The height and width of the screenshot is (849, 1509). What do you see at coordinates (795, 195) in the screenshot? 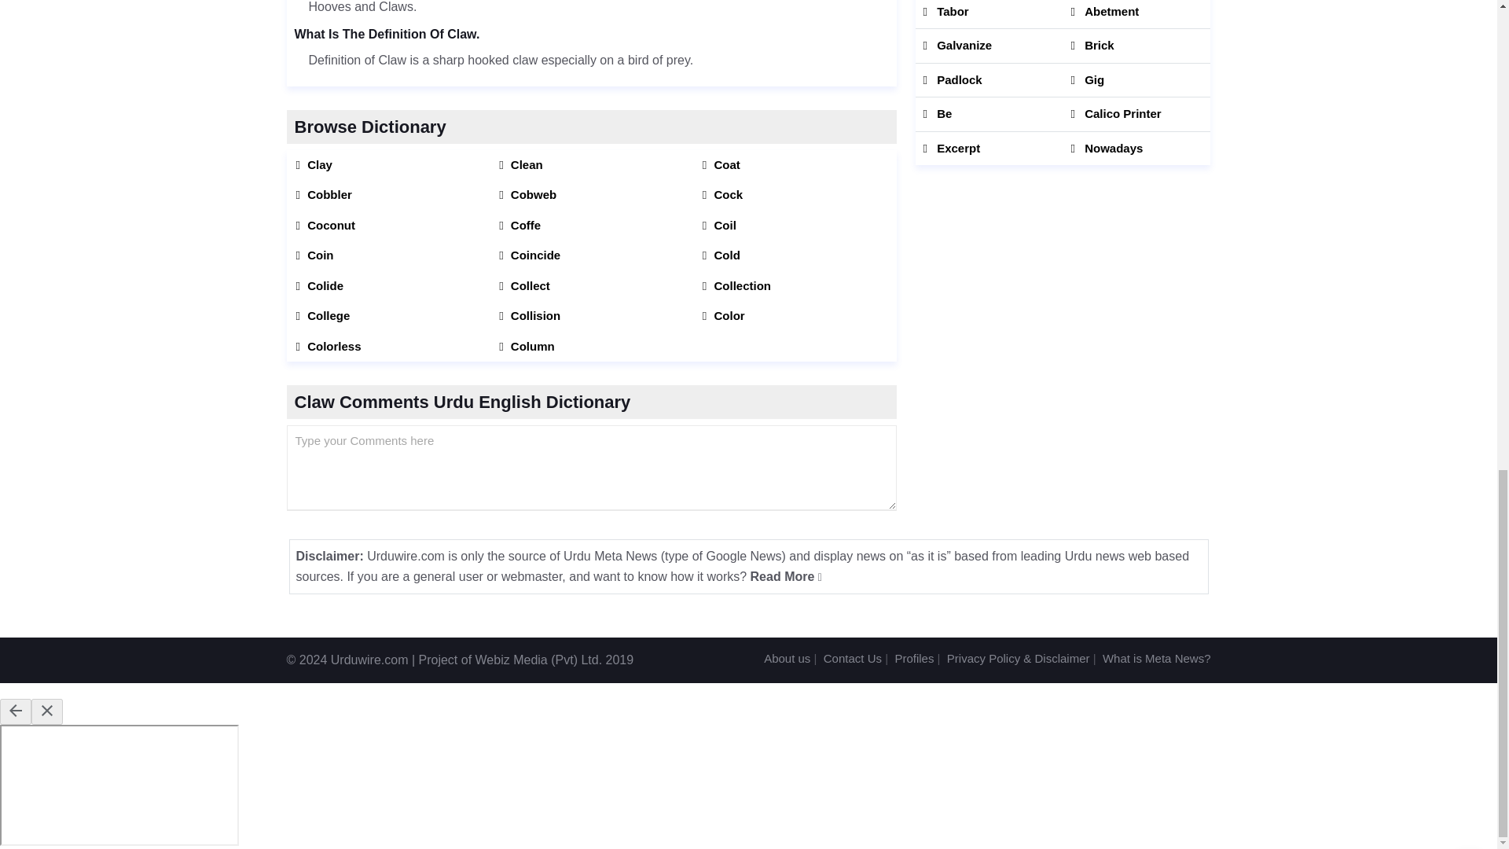
I see `Cock` at bounding box center [795, 195].